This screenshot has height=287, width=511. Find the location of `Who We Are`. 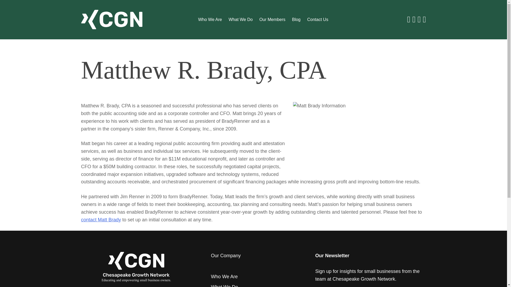

Who We Are is located at coordinates (210, 20).